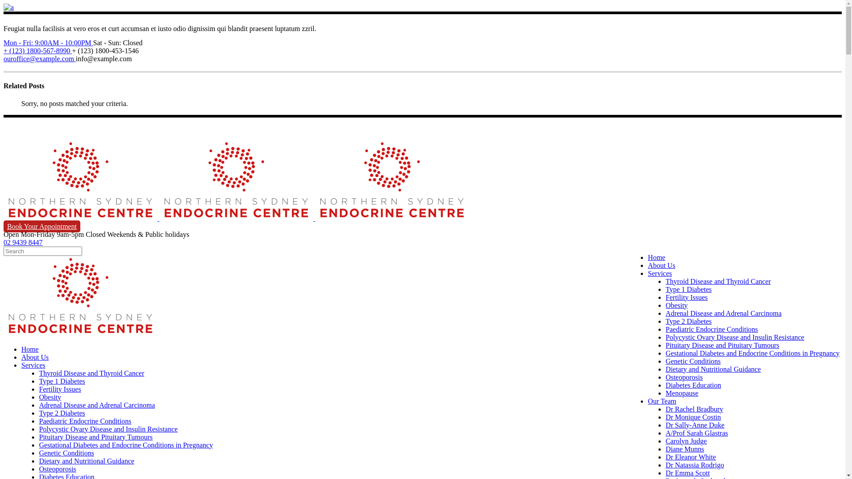 The image size is (852, 479). Describe the element at coordinates (62, 381) in the screenshot. I see `Type 1 Diabetes` at that location.